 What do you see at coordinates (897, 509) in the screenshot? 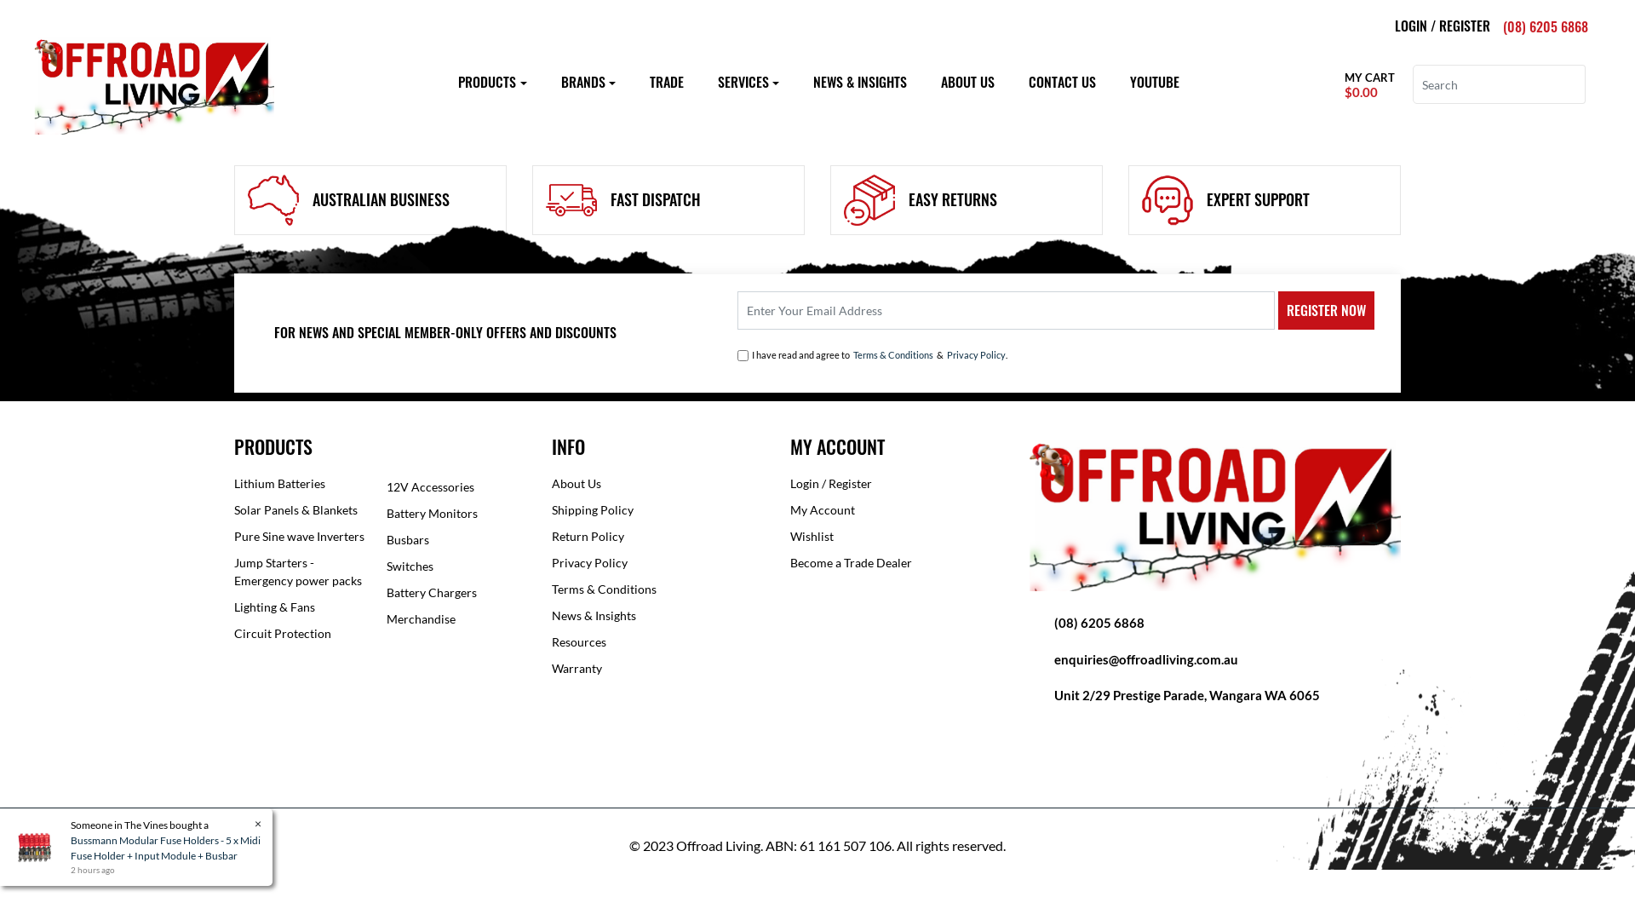
I see `My Account` at bounding box center [897, 509].